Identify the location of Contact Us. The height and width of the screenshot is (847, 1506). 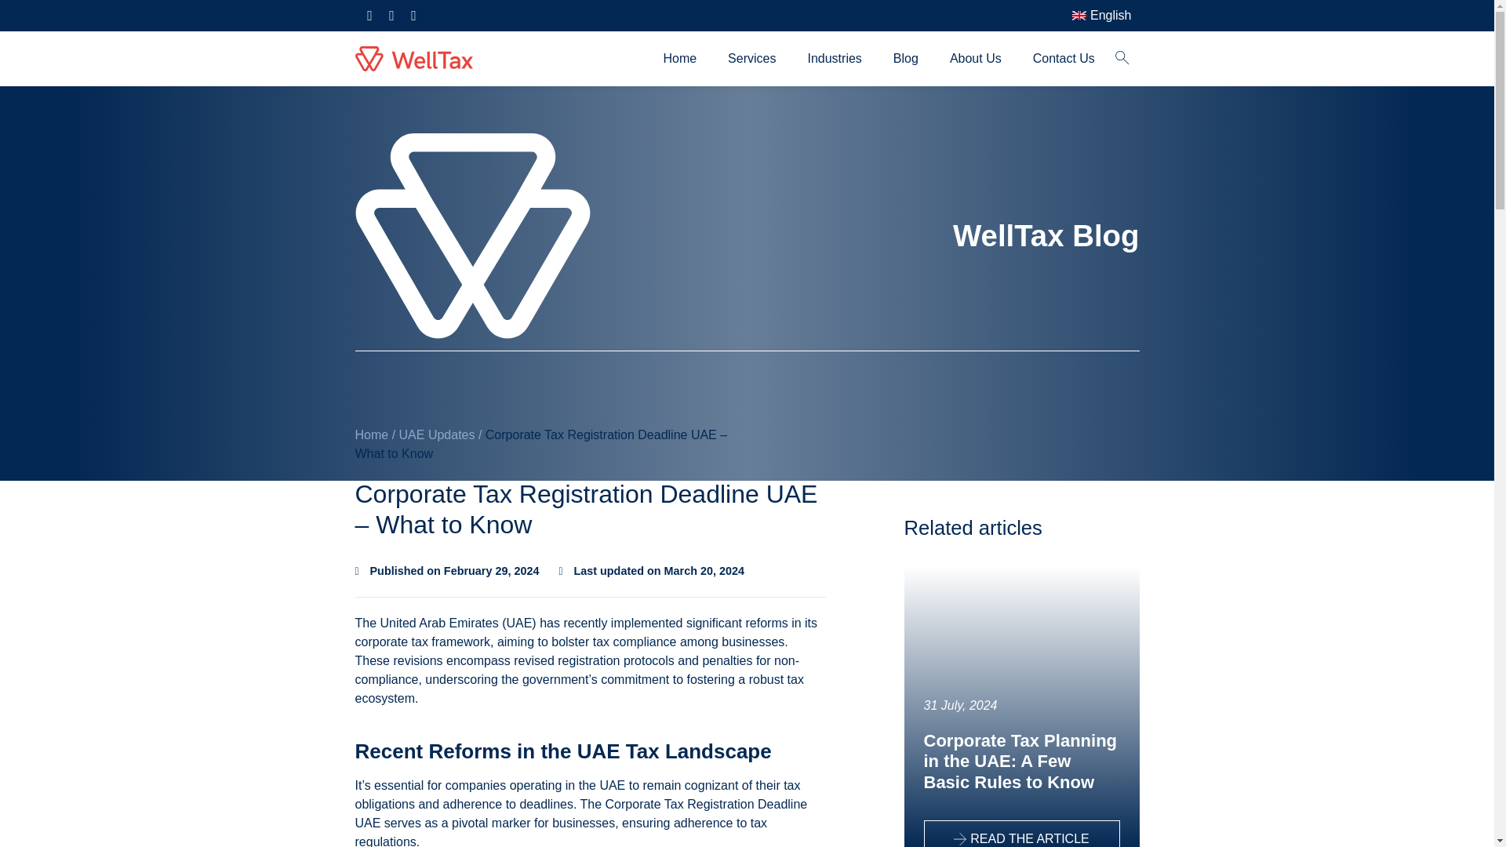
(1064, 58).